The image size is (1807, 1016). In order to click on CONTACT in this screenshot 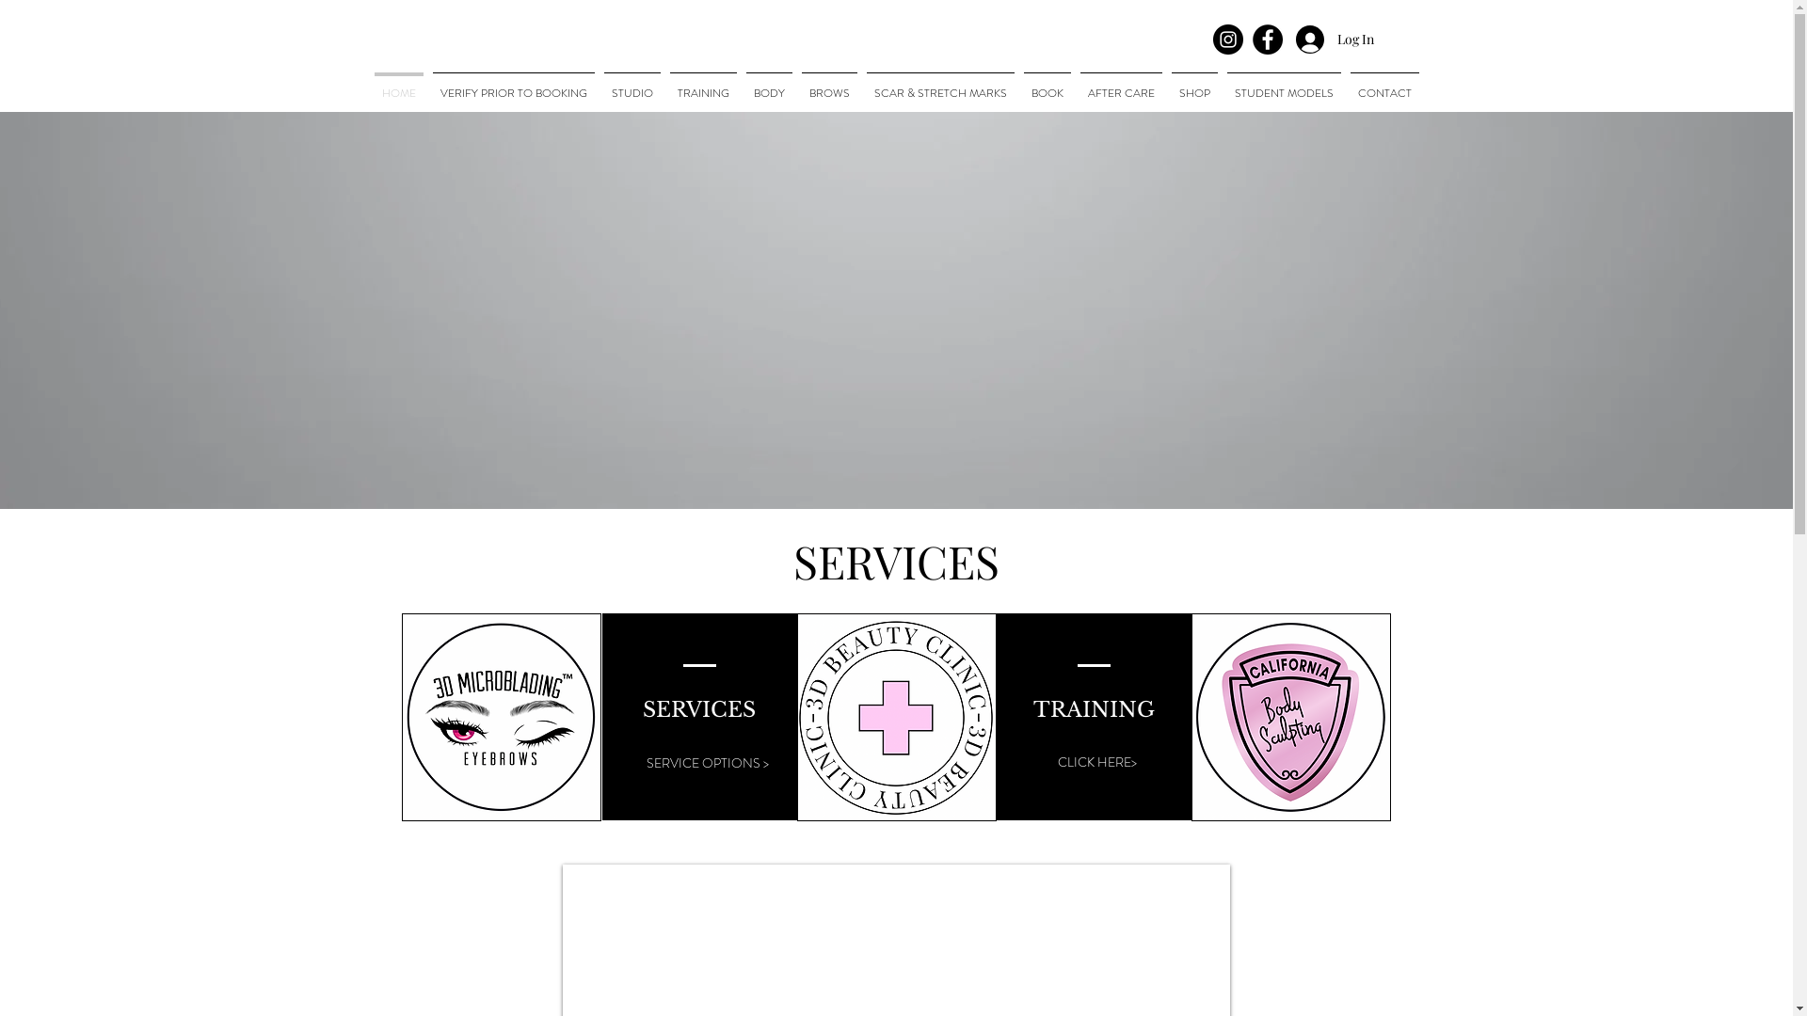, I will do `click(1385, 85)`.